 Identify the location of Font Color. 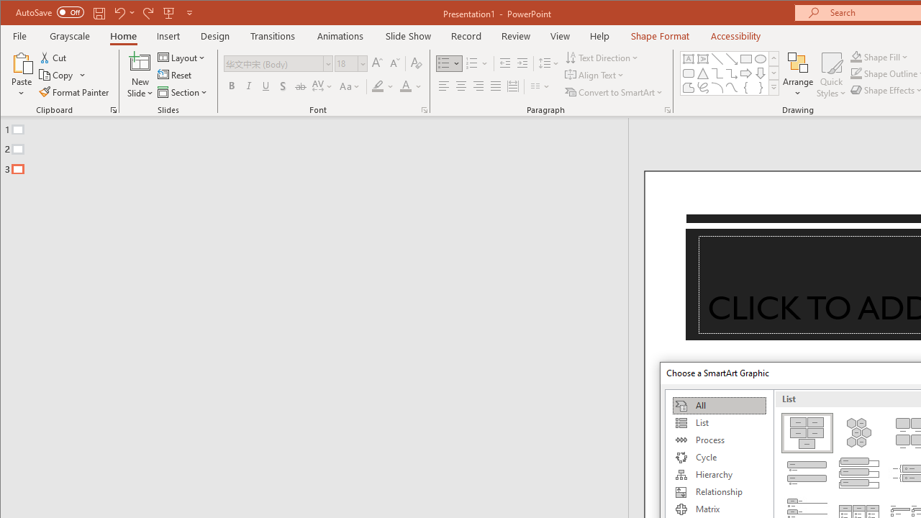
(411, 86).